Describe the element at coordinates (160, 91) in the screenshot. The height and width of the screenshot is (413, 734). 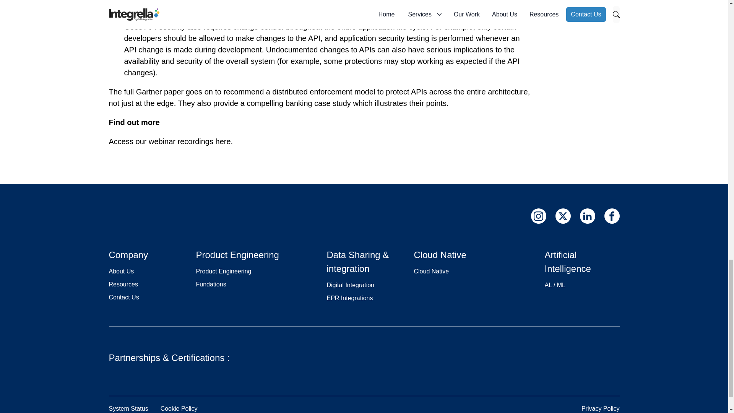
I see `Gartner paper` at that location.